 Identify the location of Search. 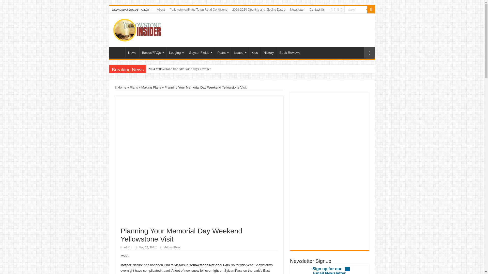
(371, 9).